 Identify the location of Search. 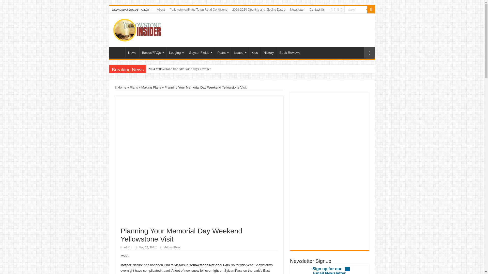
(371, 9).